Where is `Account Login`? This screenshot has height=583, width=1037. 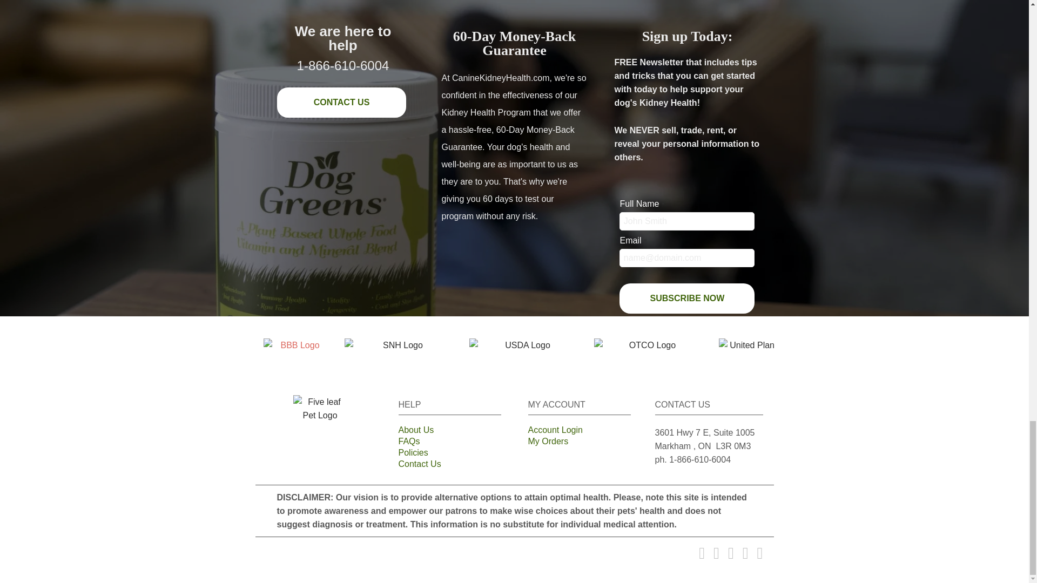
Account Login is located at coordinates (579, 432).